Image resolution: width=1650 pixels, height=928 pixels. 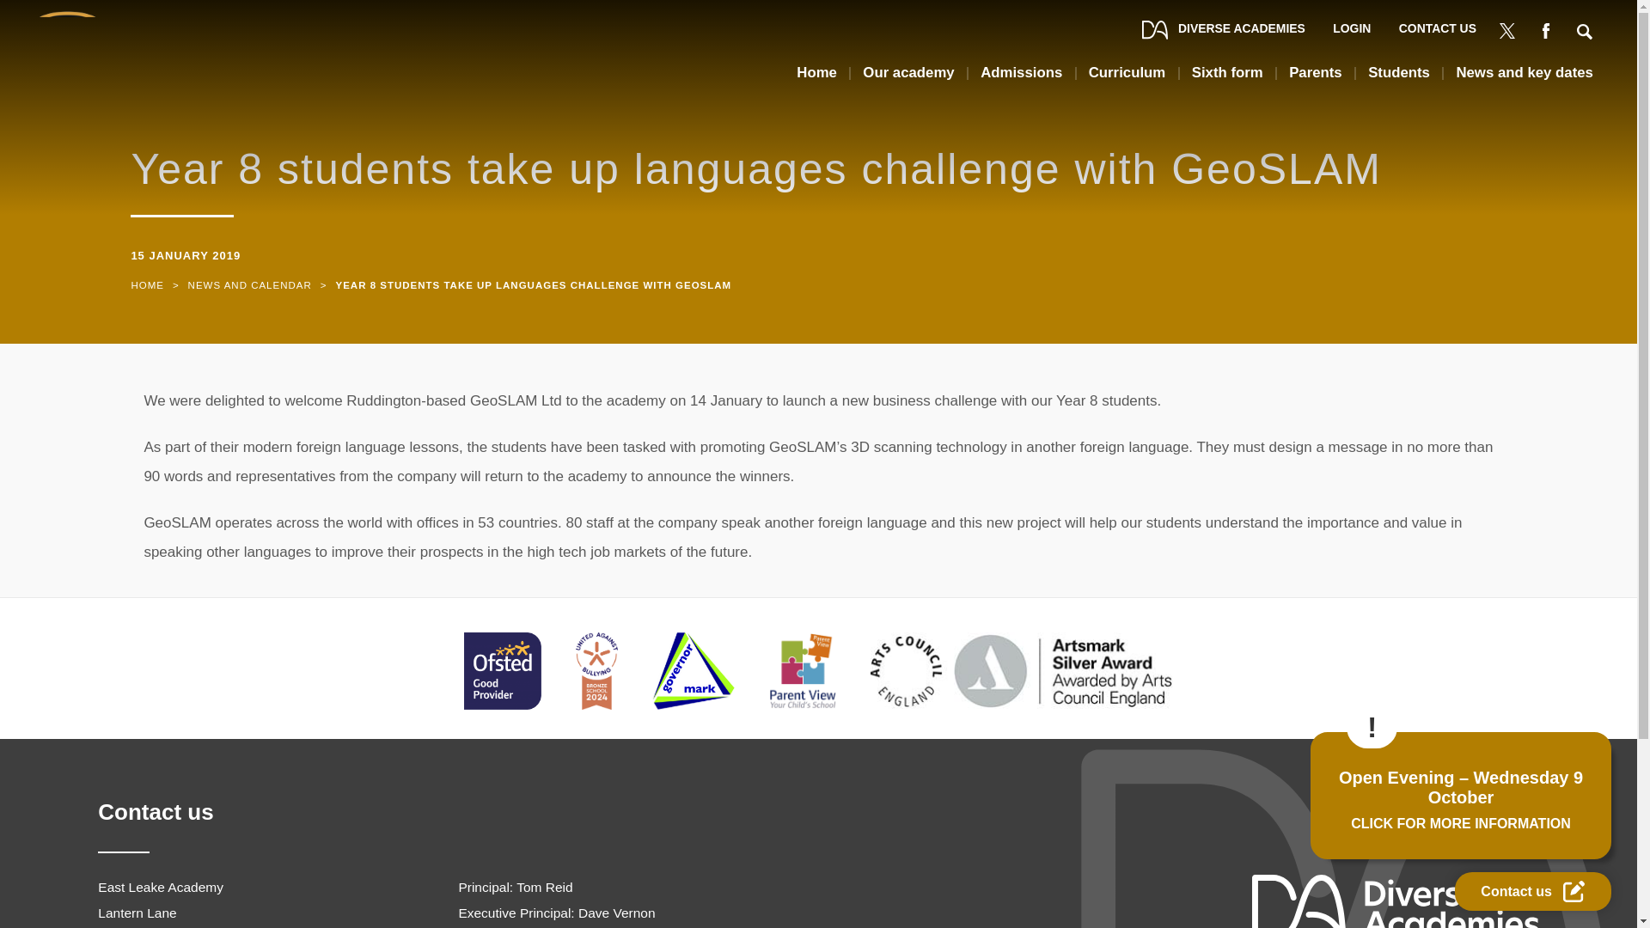 What do you see at coordinates (146, 285) in the screenshot?
I see `Home` at bounding box center [146, 285].